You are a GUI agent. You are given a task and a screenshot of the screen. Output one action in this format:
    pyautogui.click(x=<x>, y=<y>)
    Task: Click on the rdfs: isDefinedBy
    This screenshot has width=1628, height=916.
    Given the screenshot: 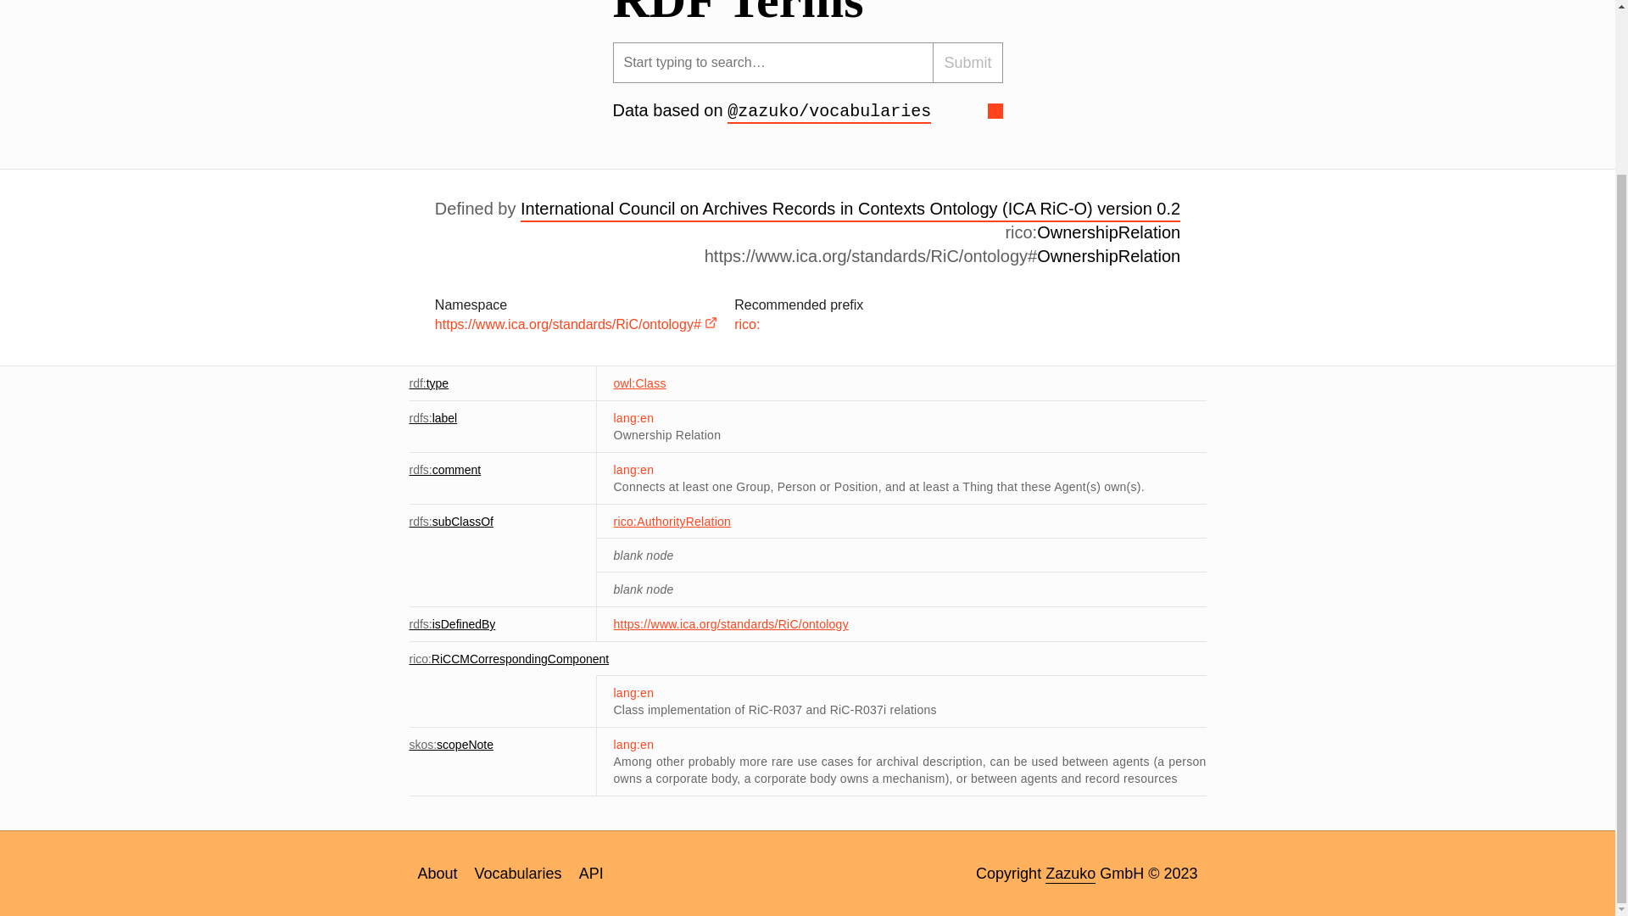 What is the action you would take?
    pyautogui.click(x=451, y=624)
    